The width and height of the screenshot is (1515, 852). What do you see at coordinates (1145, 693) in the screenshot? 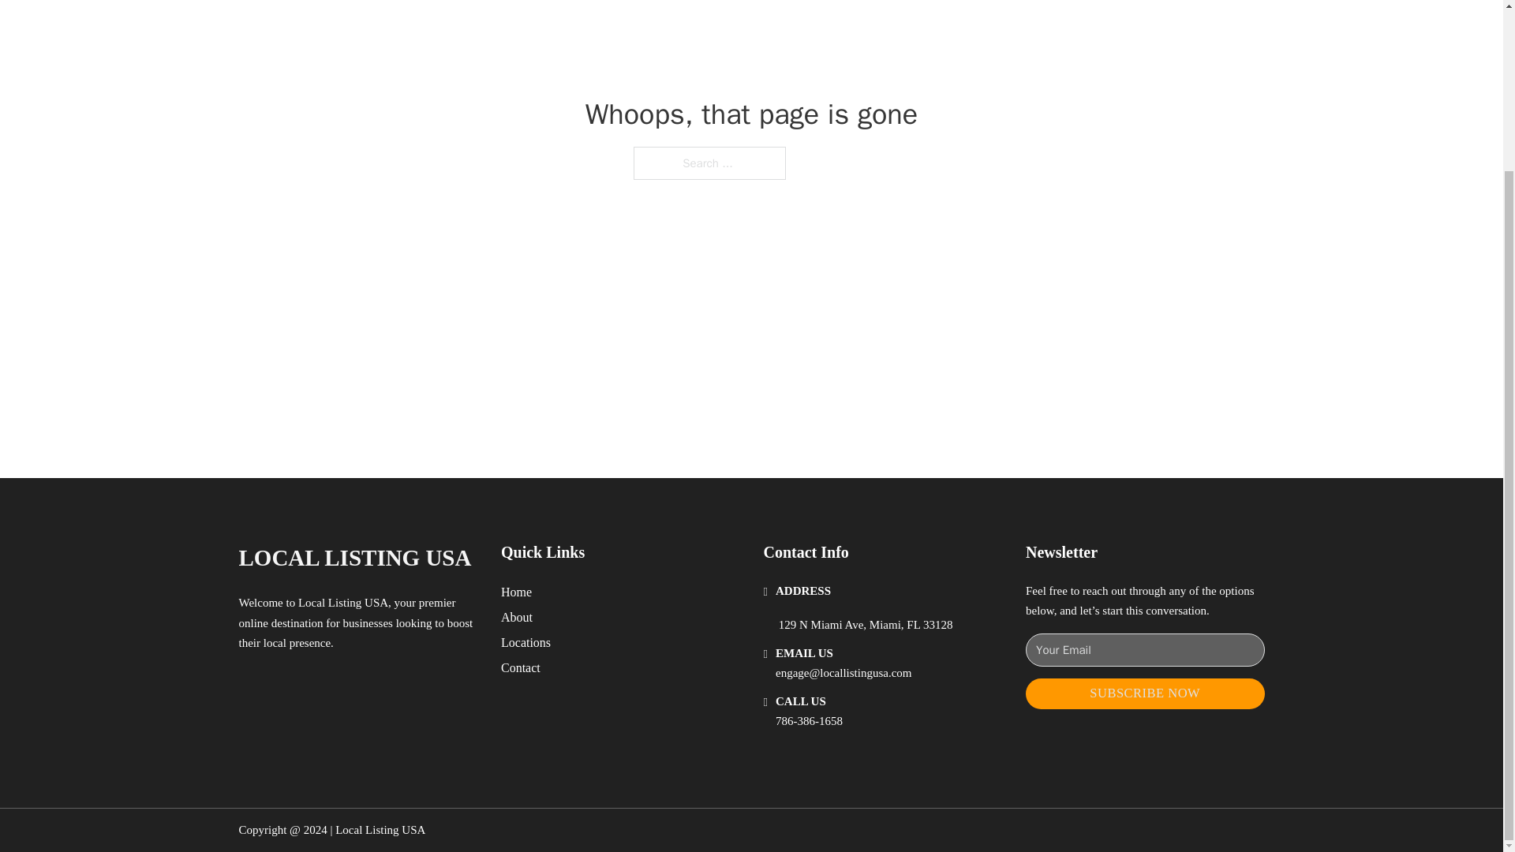
I see `SUBSCRIBE NOW` at bounding box center [1145, 693].